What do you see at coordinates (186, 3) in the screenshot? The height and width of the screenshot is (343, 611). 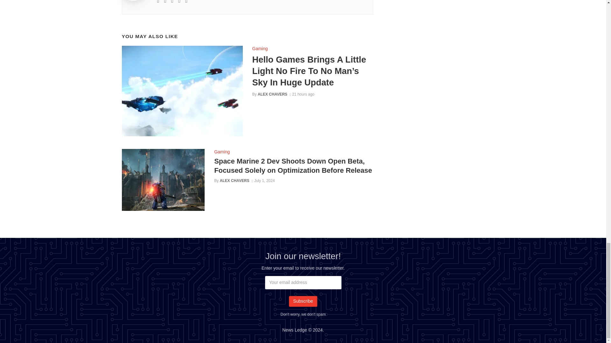 I see `Facebook` at bounding box center [186, 3].